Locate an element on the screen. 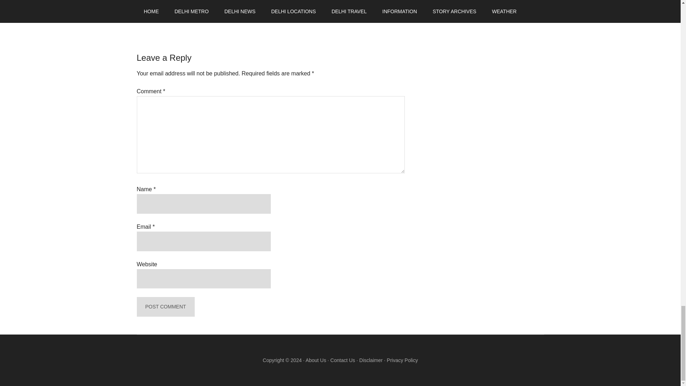 This screenshot has height=386, width=686. Delhi Travel is located at coordinates (175, 19).